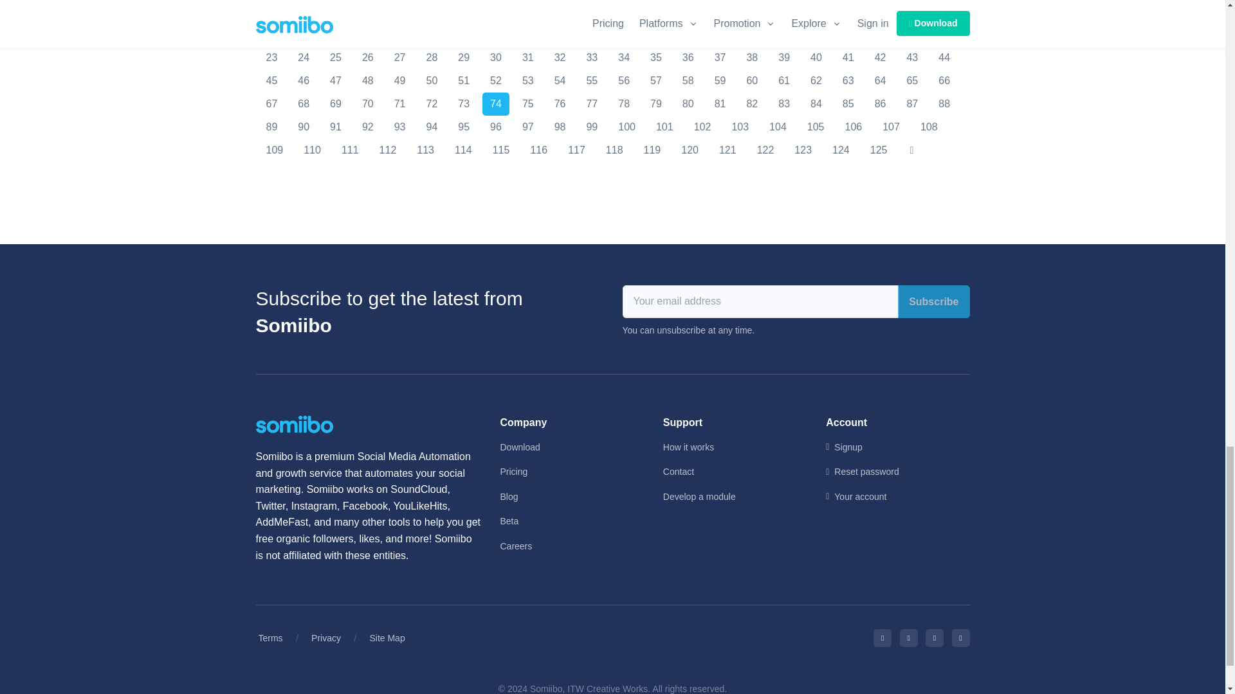 This screenshot has height=694, width=1235. Describe the element at coordinates (612, 6) in the screenshot. I see `Advertisement` at that location.